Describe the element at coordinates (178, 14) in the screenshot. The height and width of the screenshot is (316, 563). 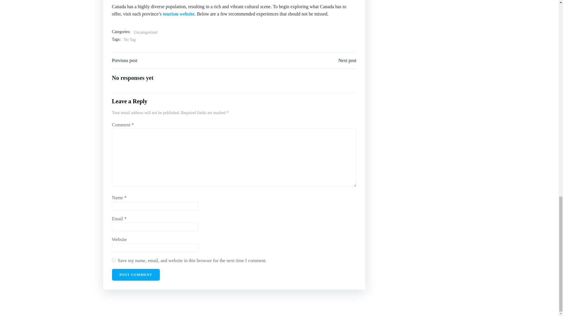
I see `tourism website` at that location.